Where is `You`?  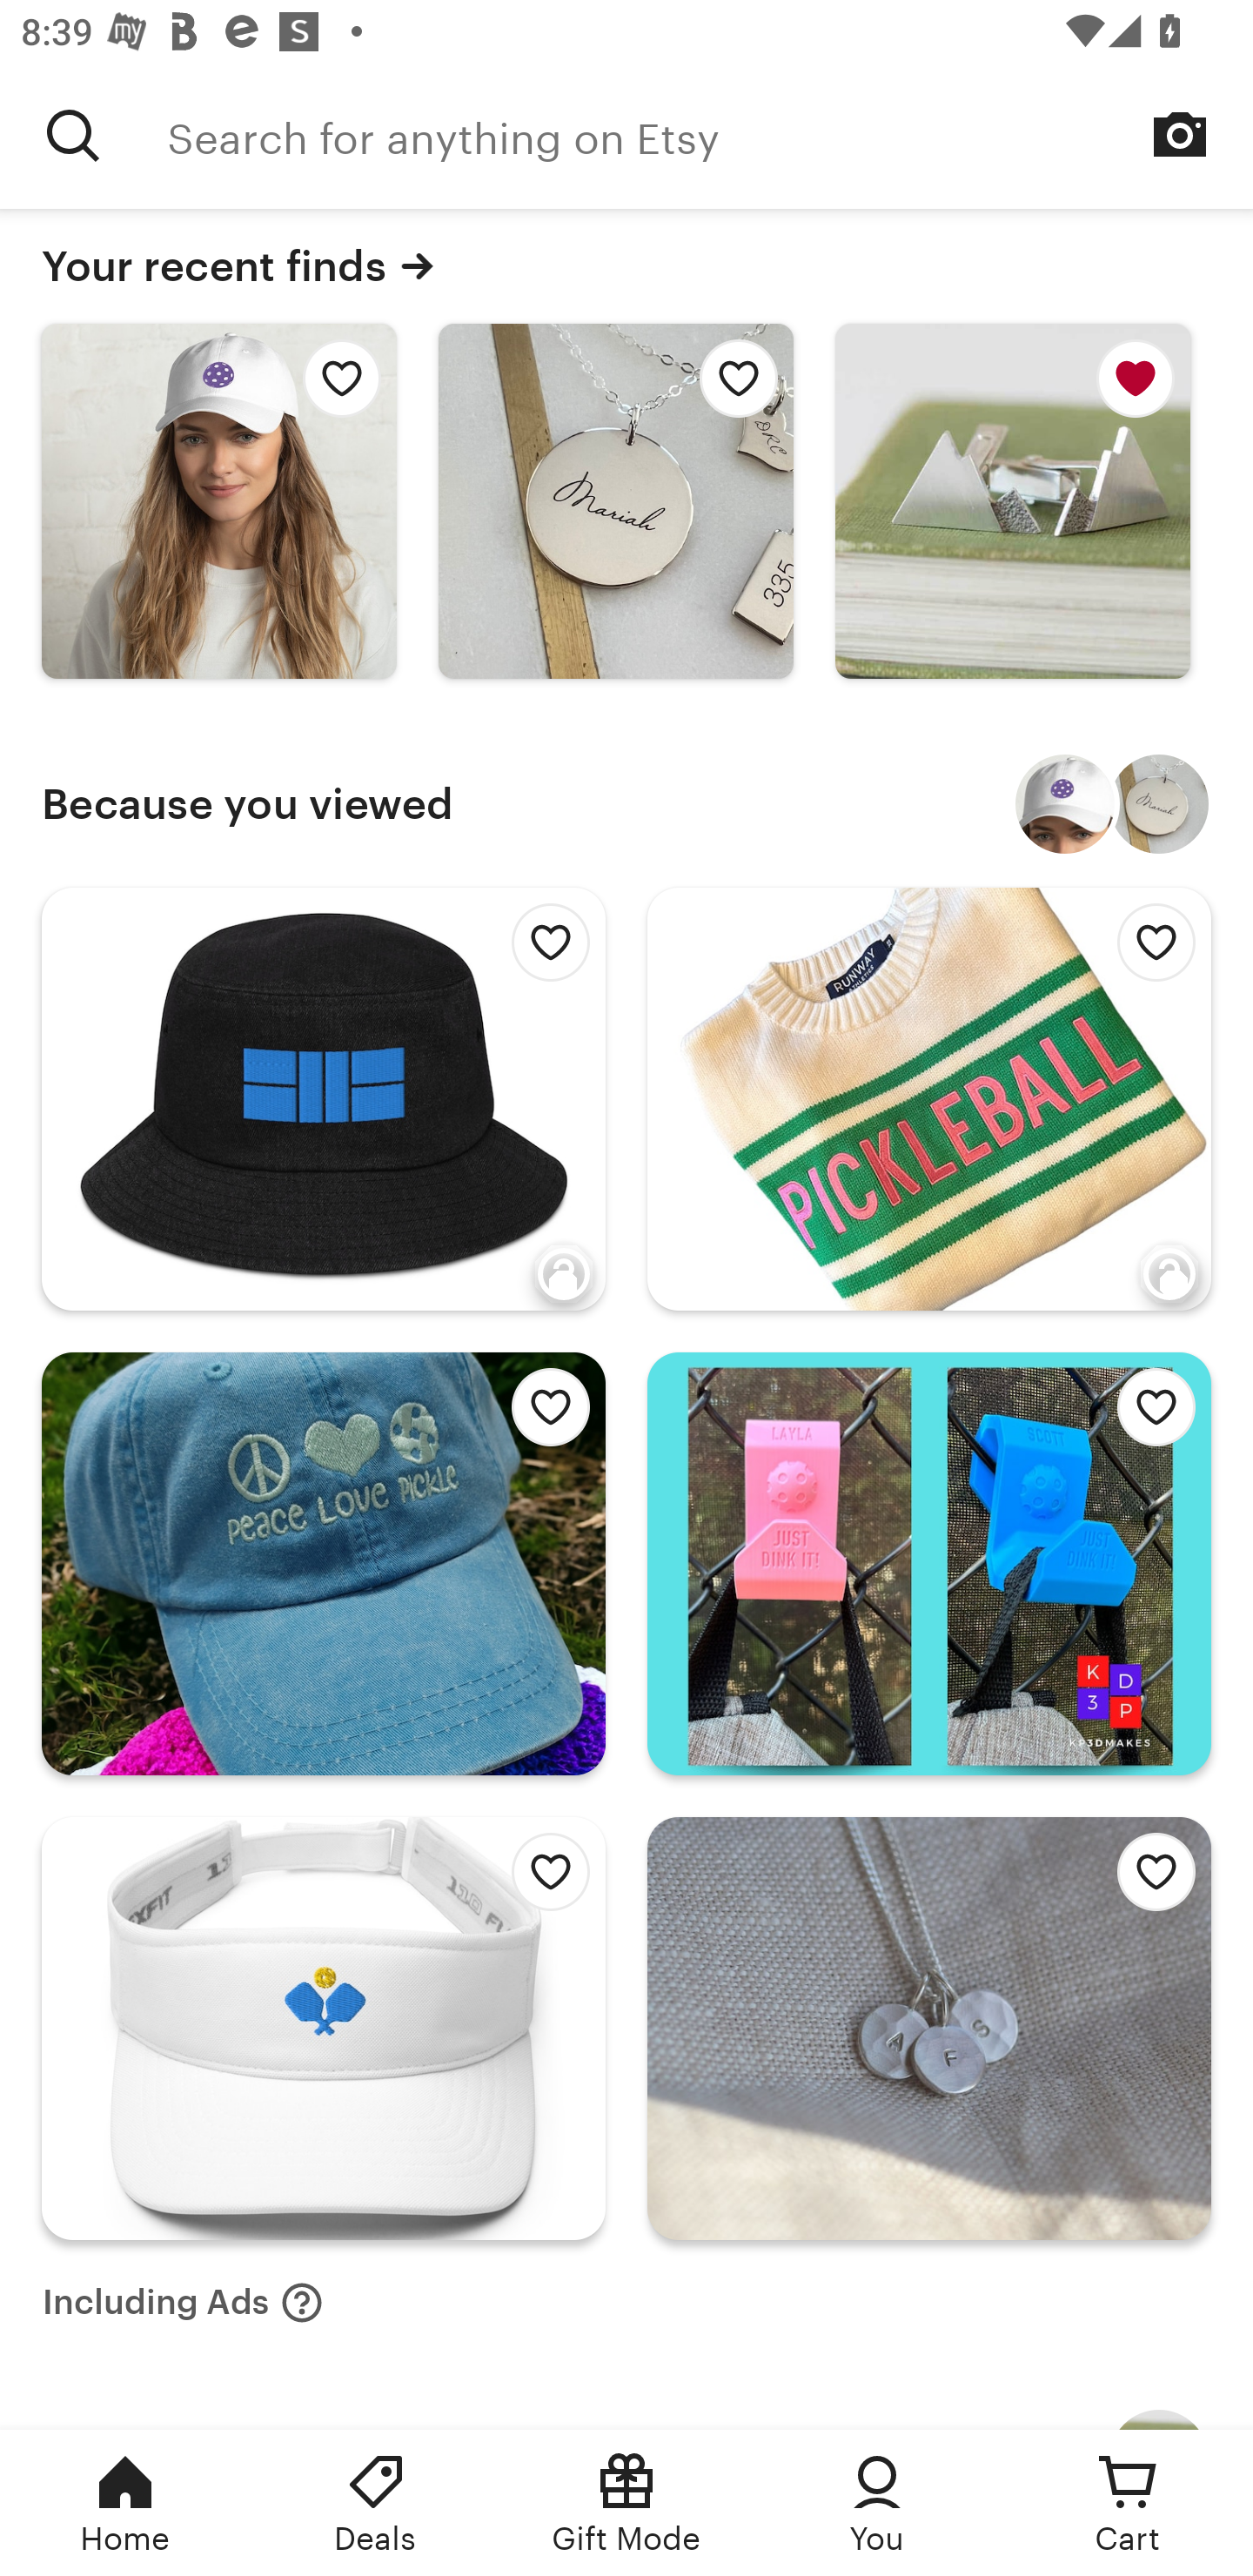
You is located at coordinates (877, 2503).